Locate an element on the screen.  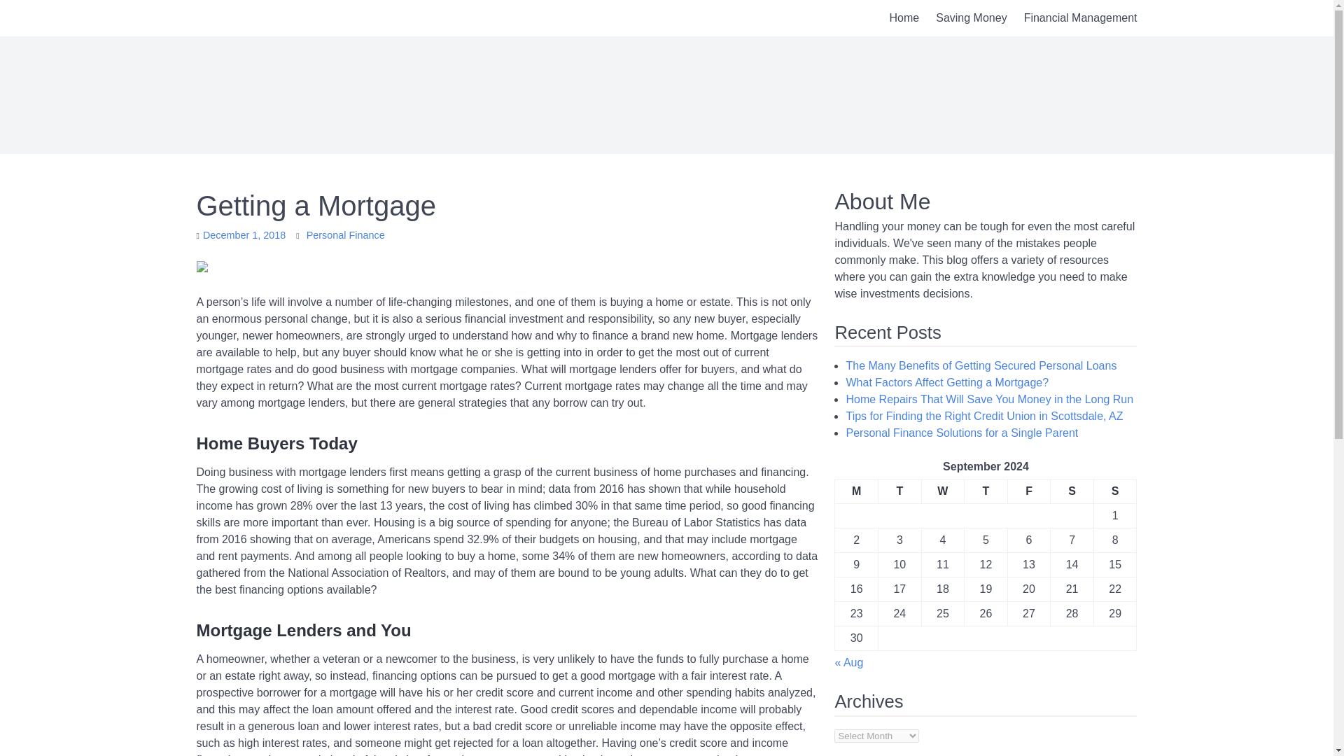
Home Repairs That Will Save You Money in the Long Run is located at coordinates (988, 399).